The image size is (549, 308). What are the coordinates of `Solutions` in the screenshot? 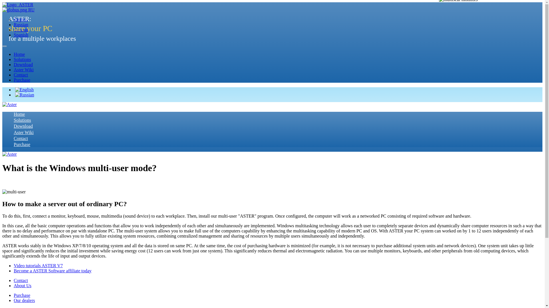 It's located at (22, 120).